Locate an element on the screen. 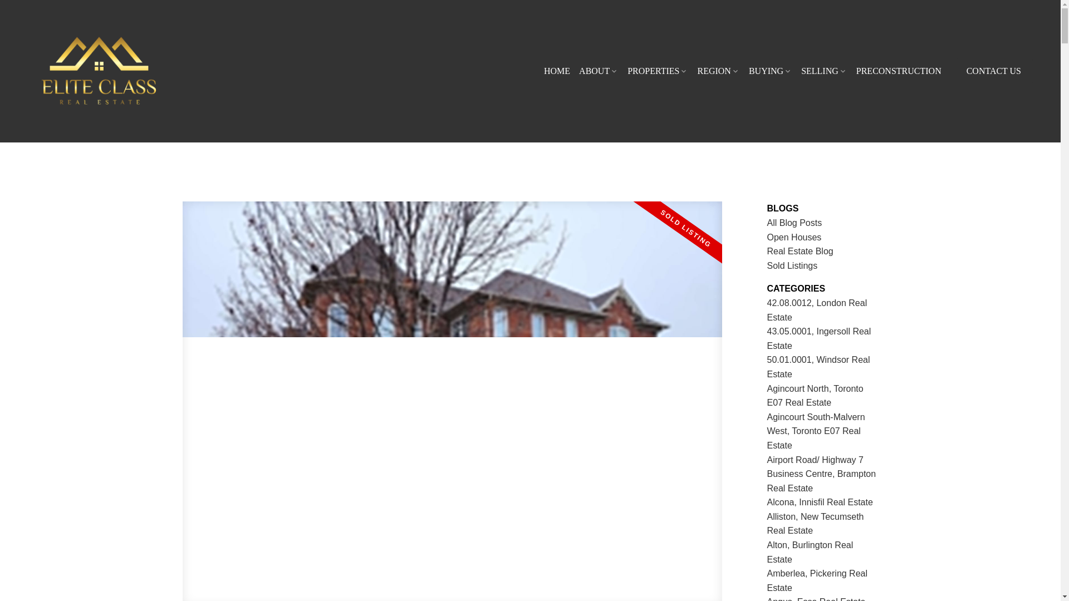  All Blog Posts is located at coordinates (795, 223).